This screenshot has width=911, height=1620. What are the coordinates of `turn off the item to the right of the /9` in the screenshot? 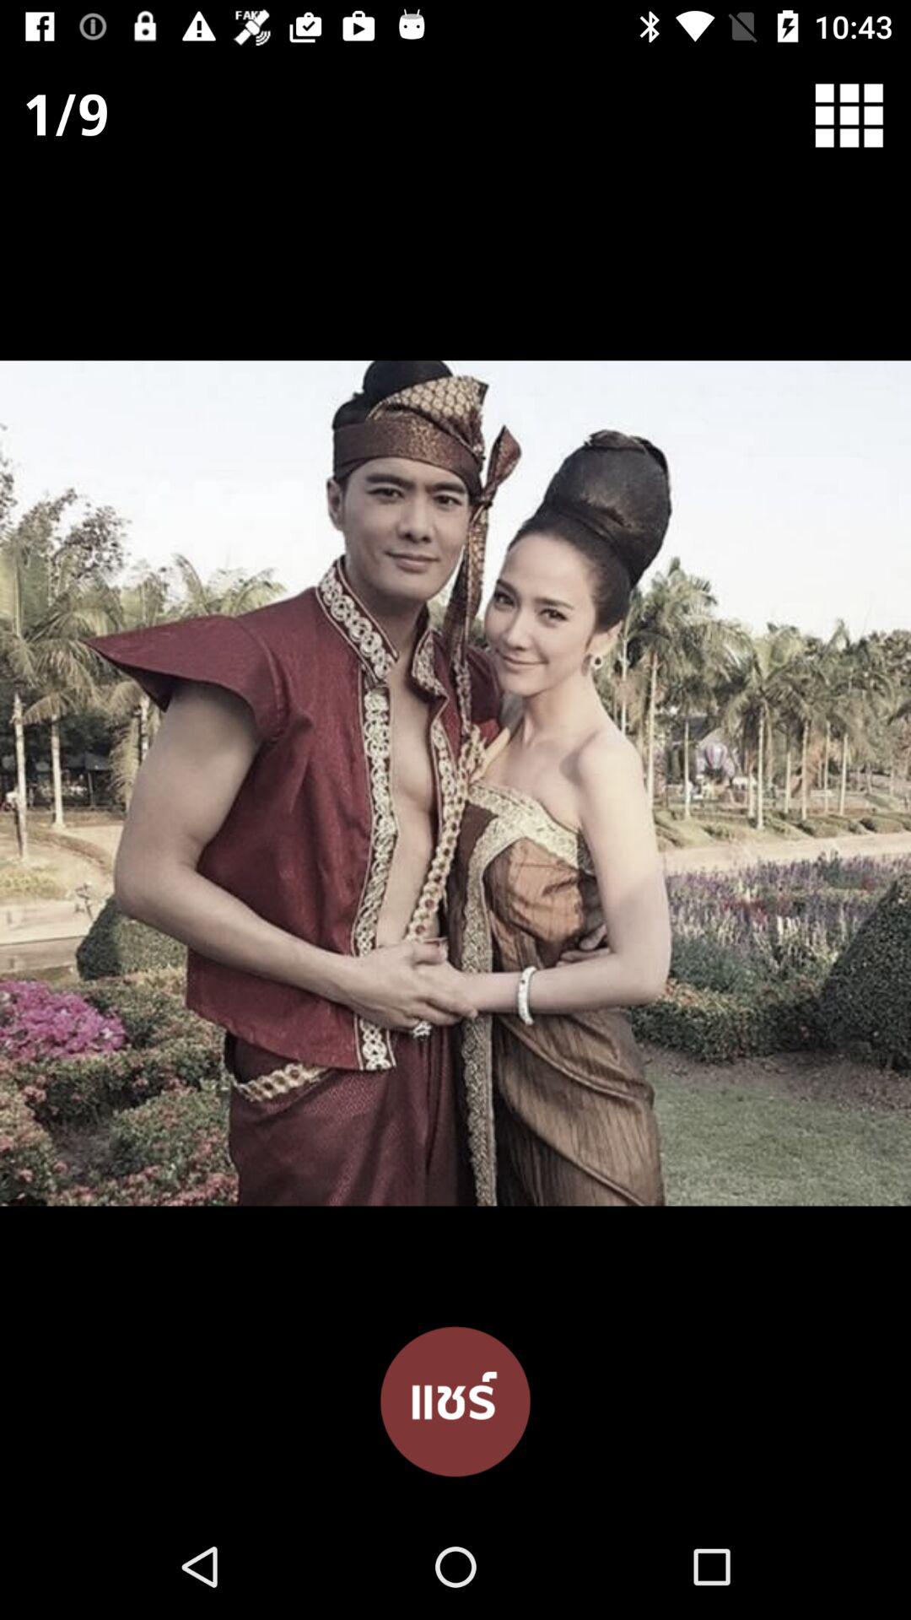 It's located at (860, 115).